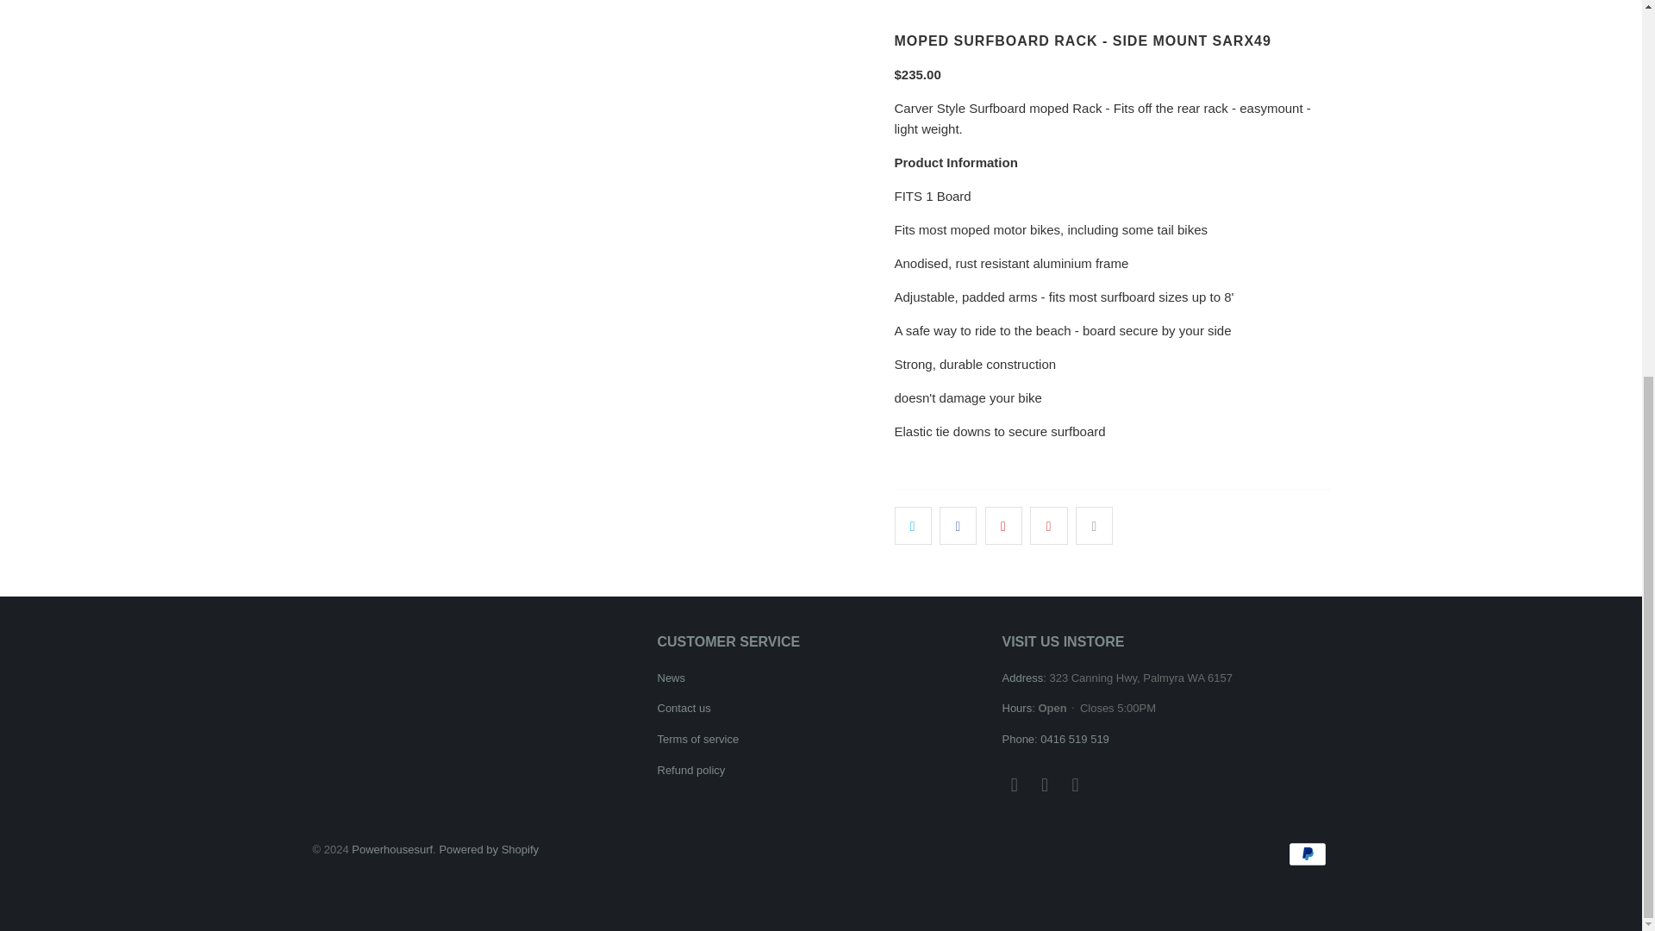  I want to click on Call via Hangouts, so click(1074, 739).